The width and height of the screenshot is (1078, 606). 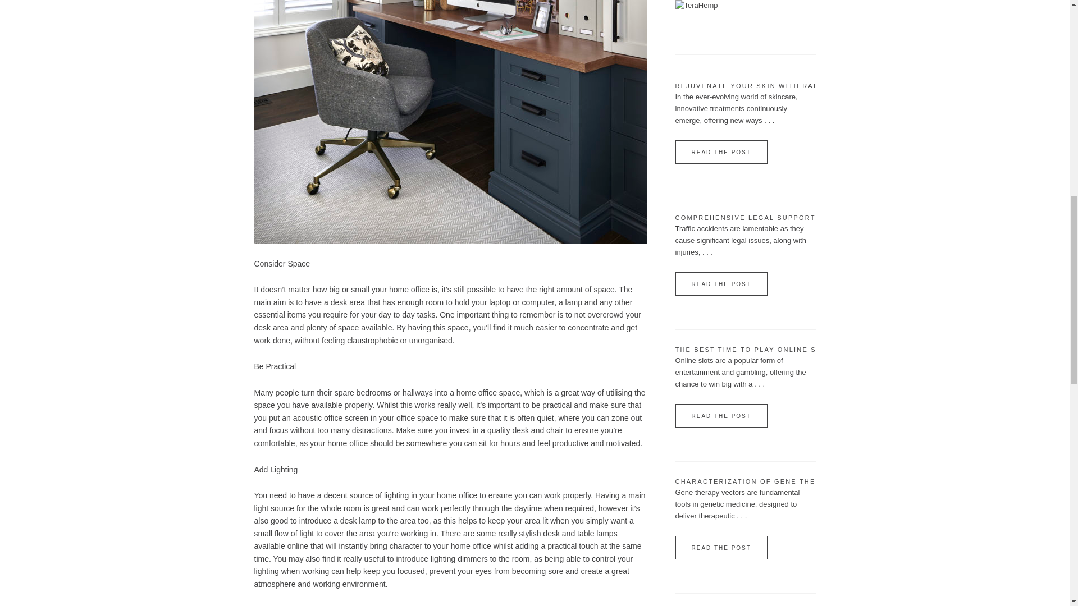 I want to click on TeraHemp, so click(x=696, y=6).